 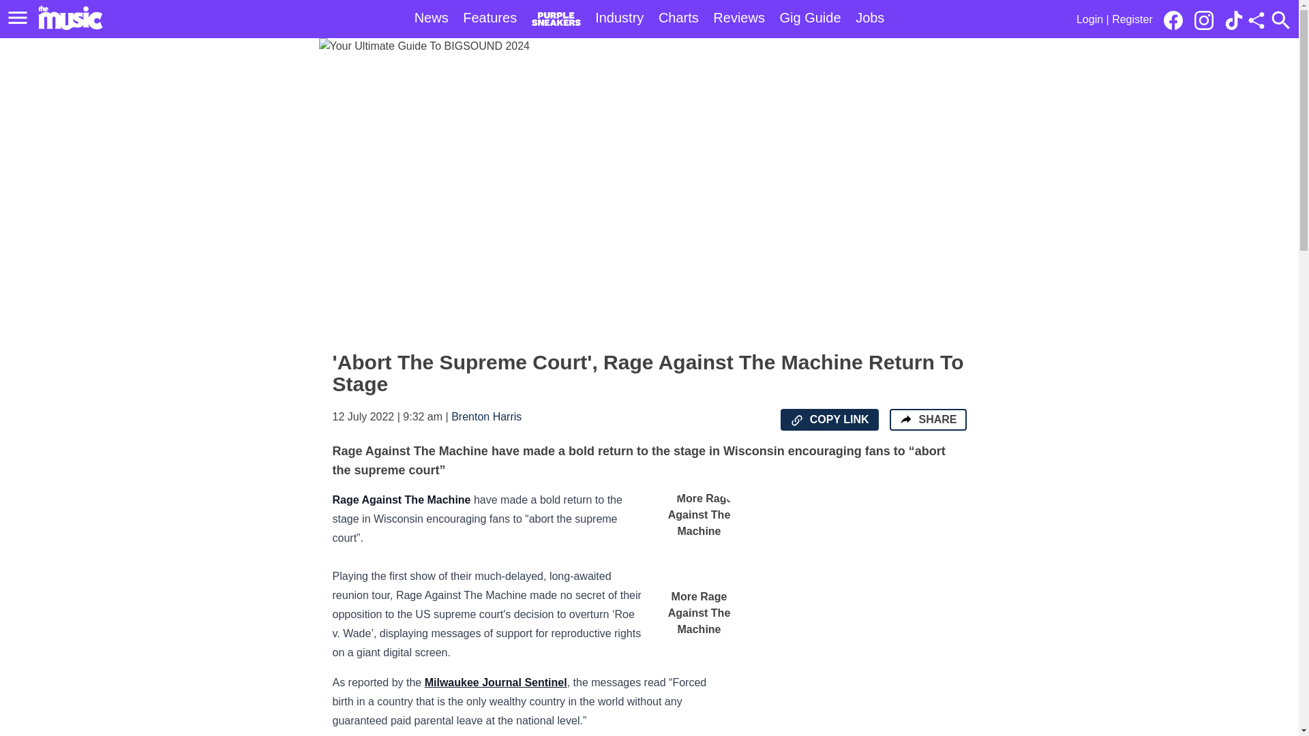 What do you see at coordinates (1173, 20) in the screenshot?
I see `Link to our Facebook` at bounding box center [1173, 20].